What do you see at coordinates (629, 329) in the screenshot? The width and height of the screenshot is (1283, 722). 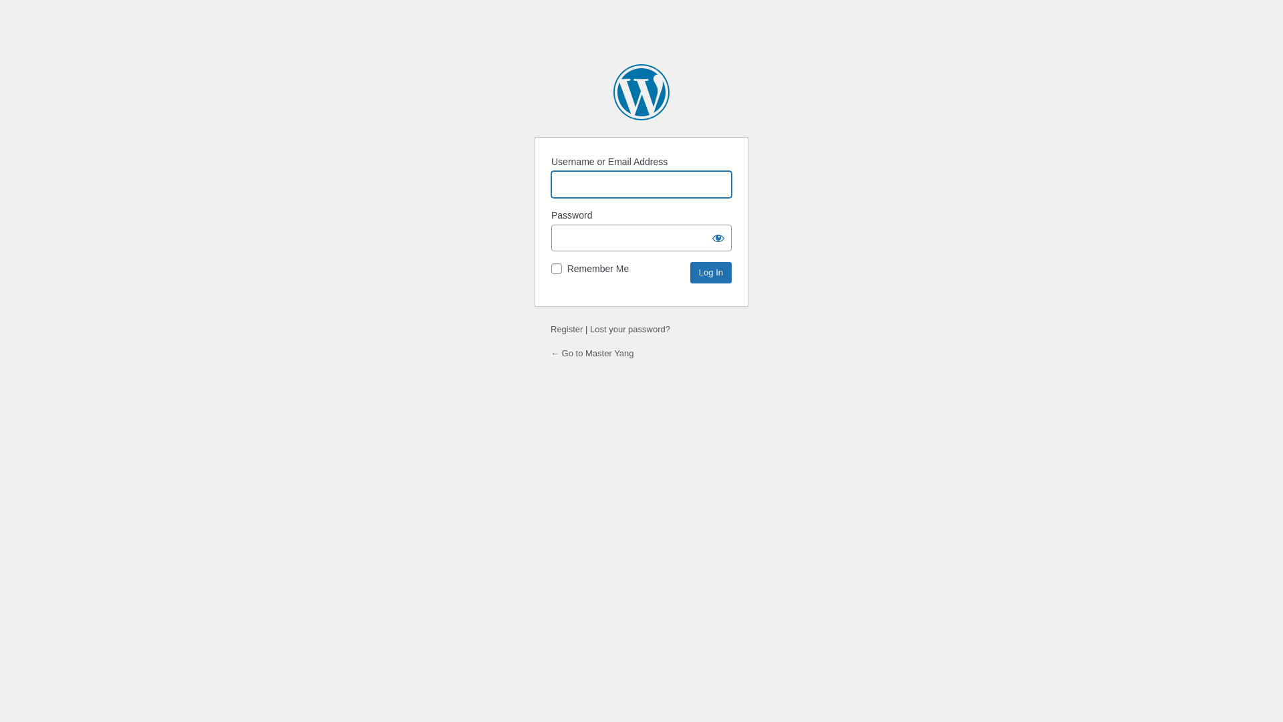 I see `Lost your password?` at bounding box center [629, 329].